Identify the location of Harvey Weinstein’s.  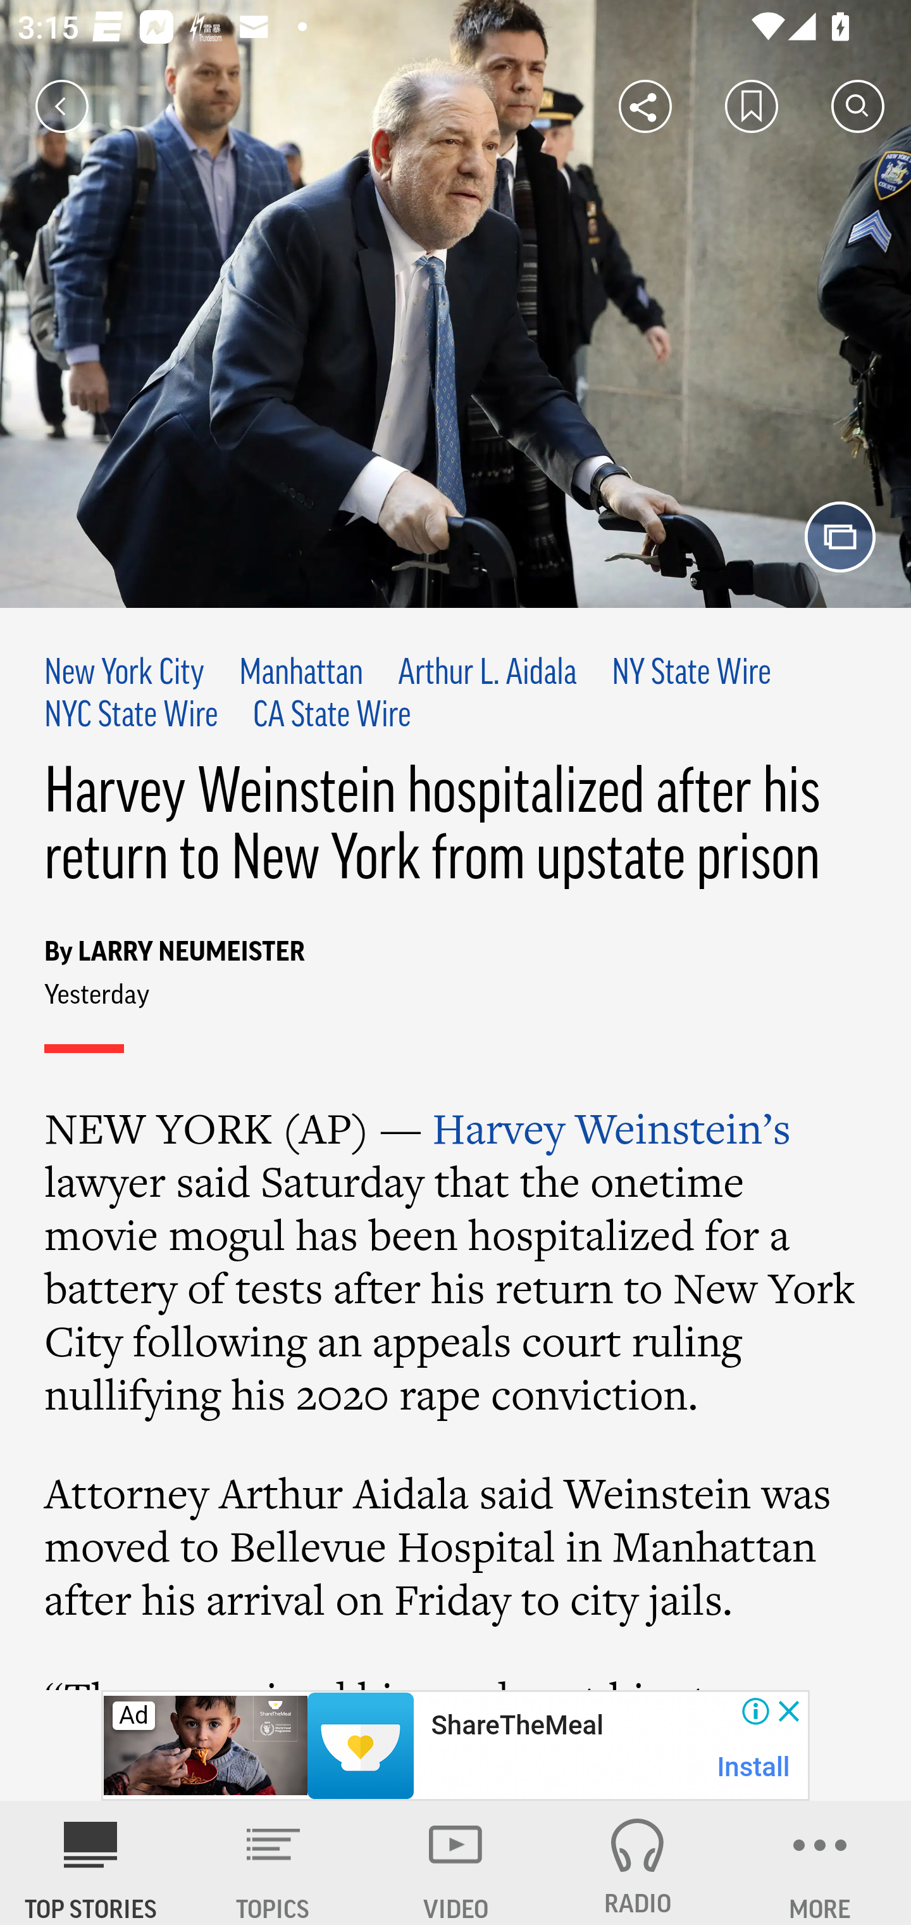
(612, 1128).